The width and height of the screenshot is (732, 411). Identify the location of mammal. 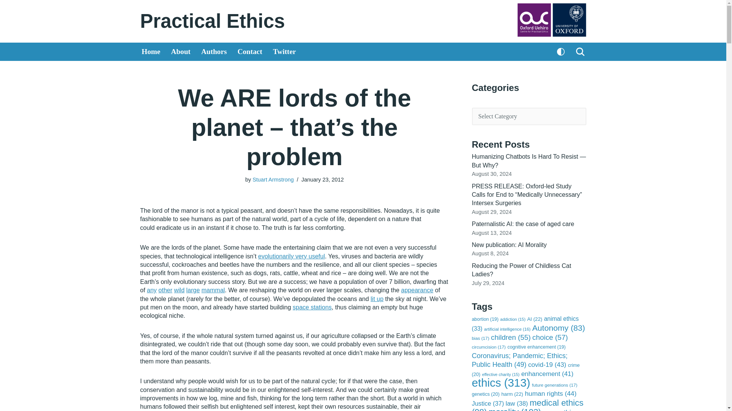
(213, 290).